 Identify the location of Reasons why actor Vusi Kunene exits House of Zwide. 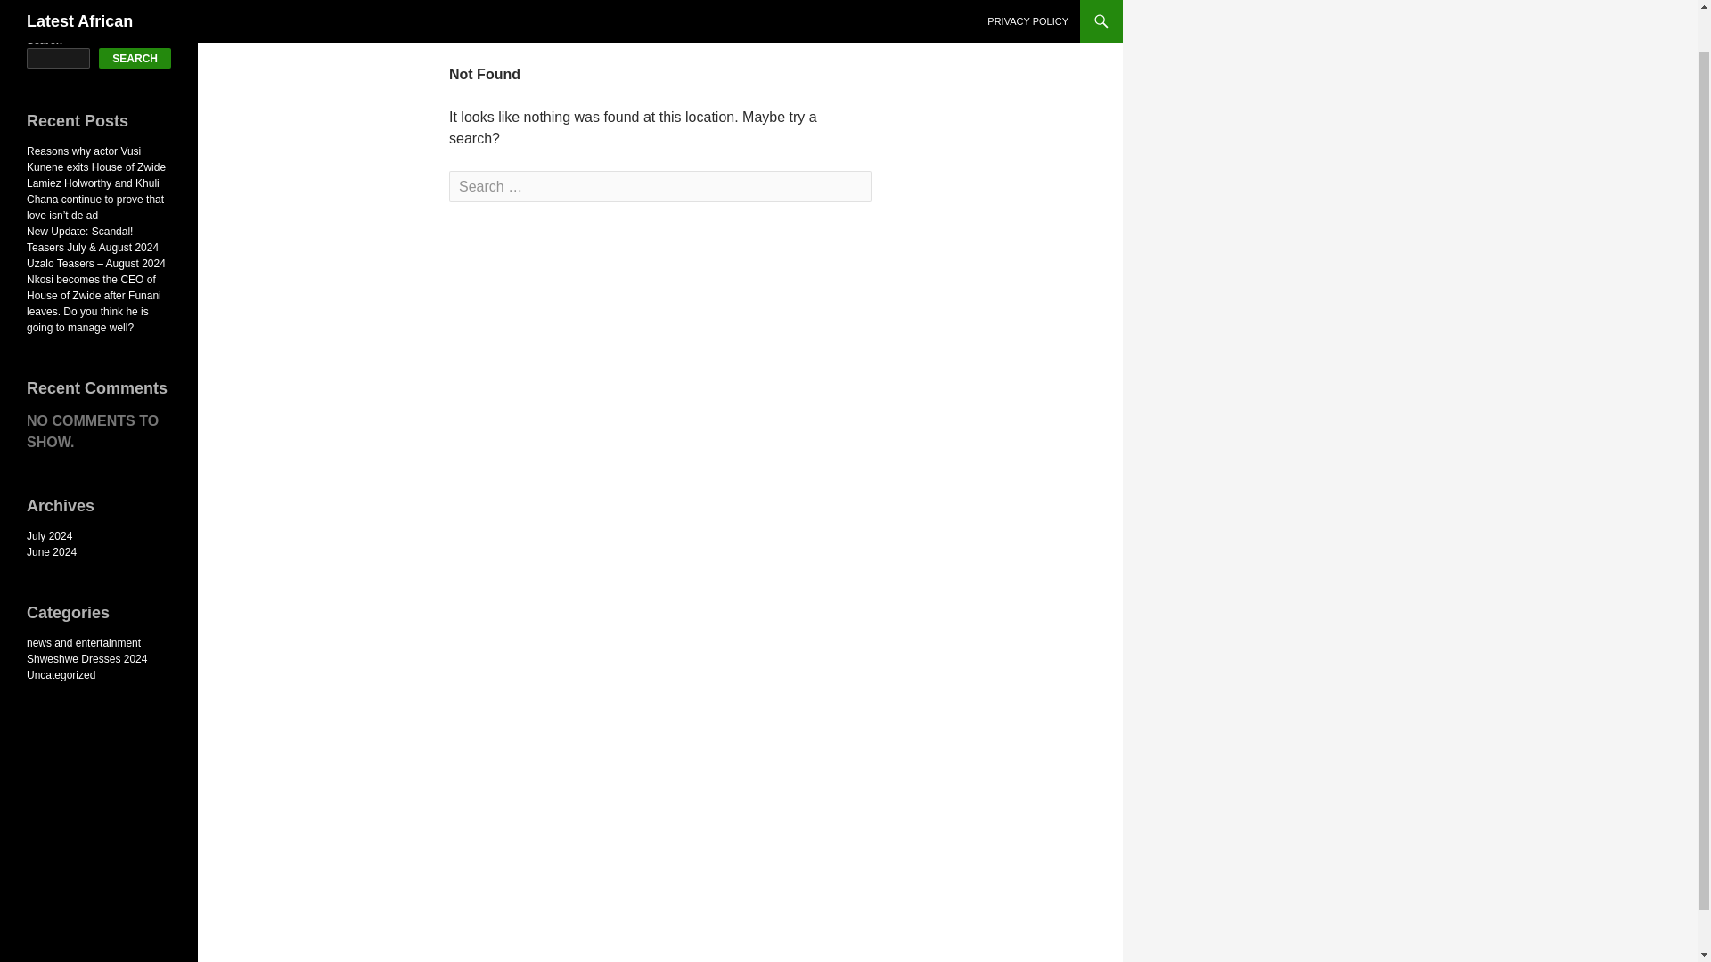
(96, 159).